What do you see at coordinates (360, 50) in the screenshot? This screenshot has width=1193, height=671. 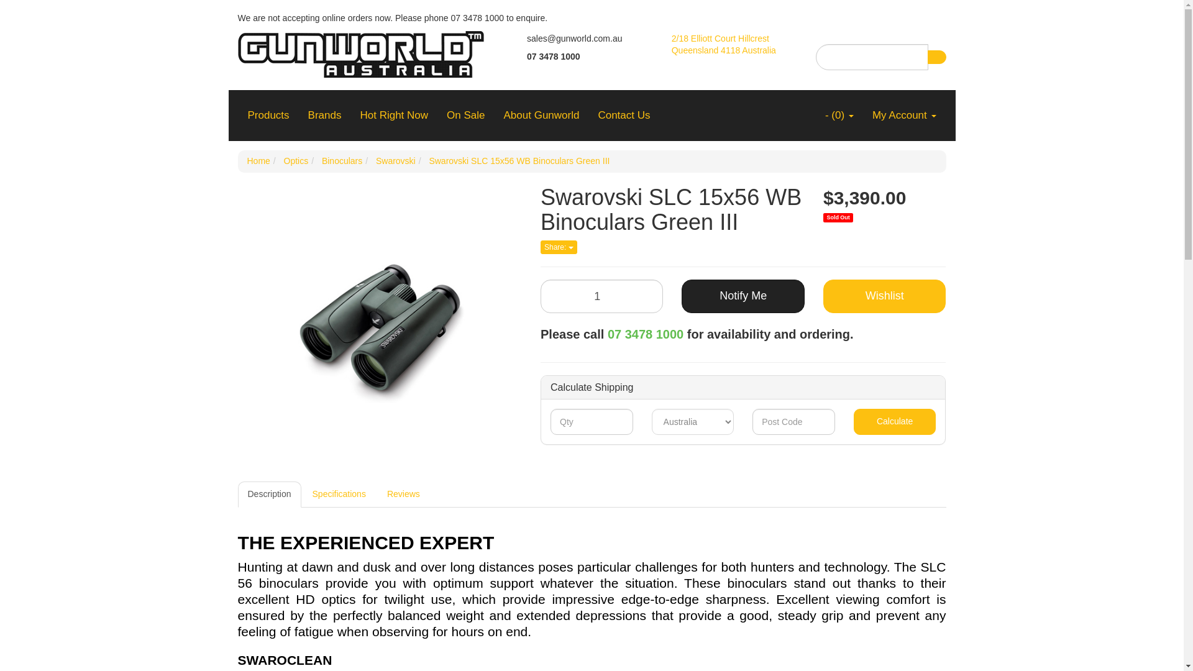 I see `GUN WORLD AUSTRALIA` at bounding box center [360, 50].